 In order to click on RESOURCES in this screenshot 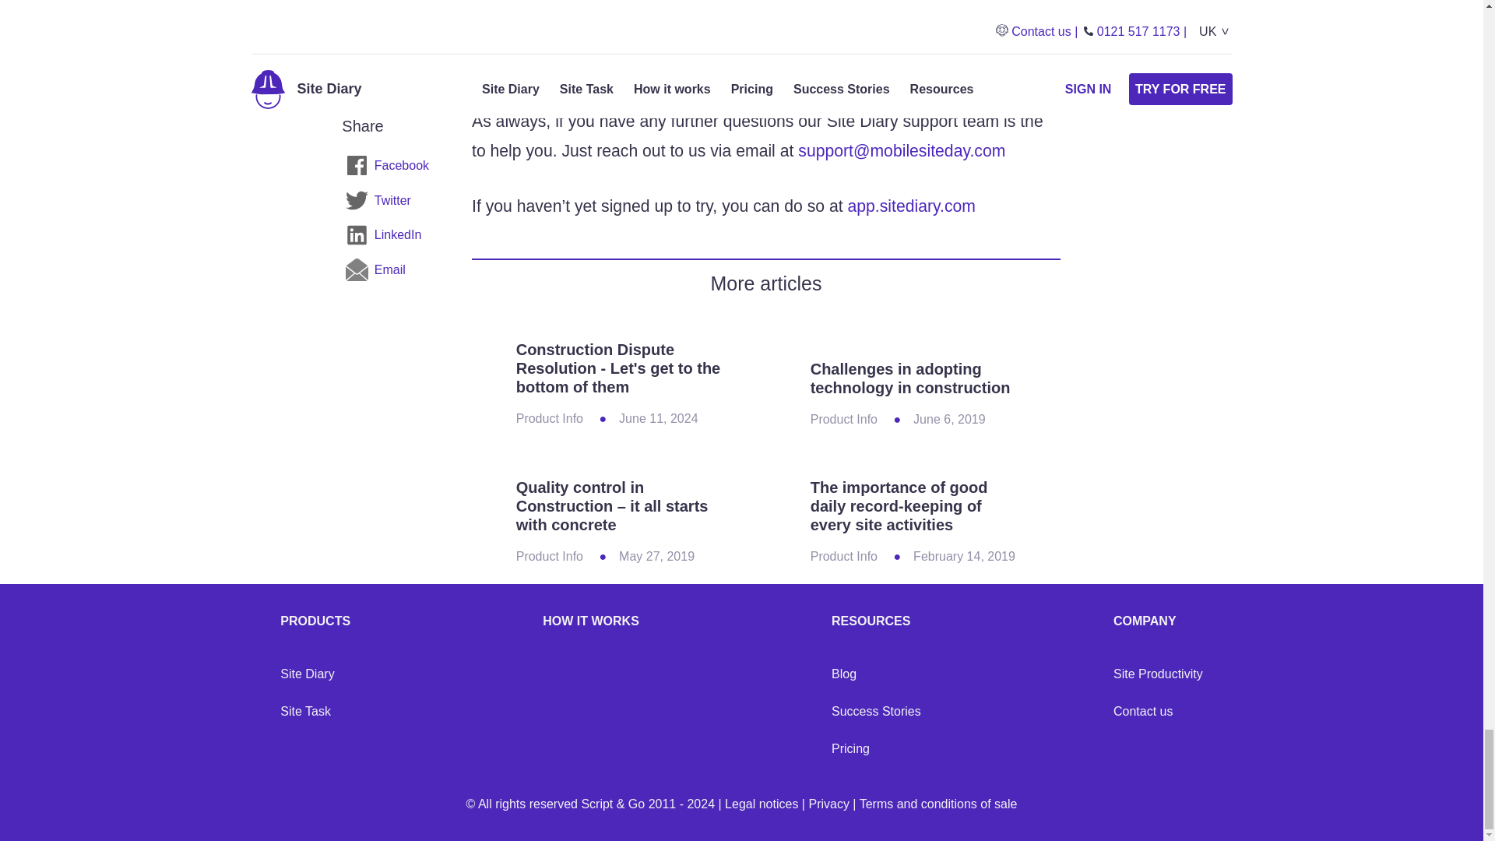, I will do `click(875, 621)`.